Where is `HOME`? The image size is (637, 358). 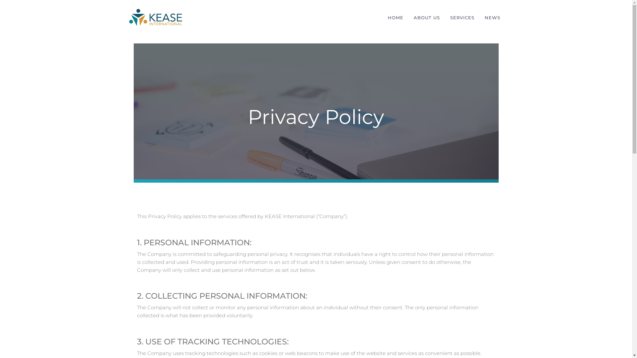
HOME is located at coordinates (395, 18).